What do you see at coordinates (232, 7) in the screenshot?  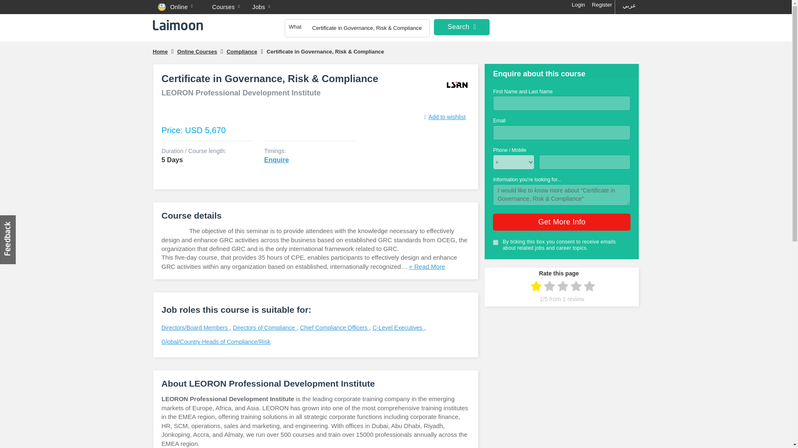 I see `Courses  ` at bounding box center [232, 7].